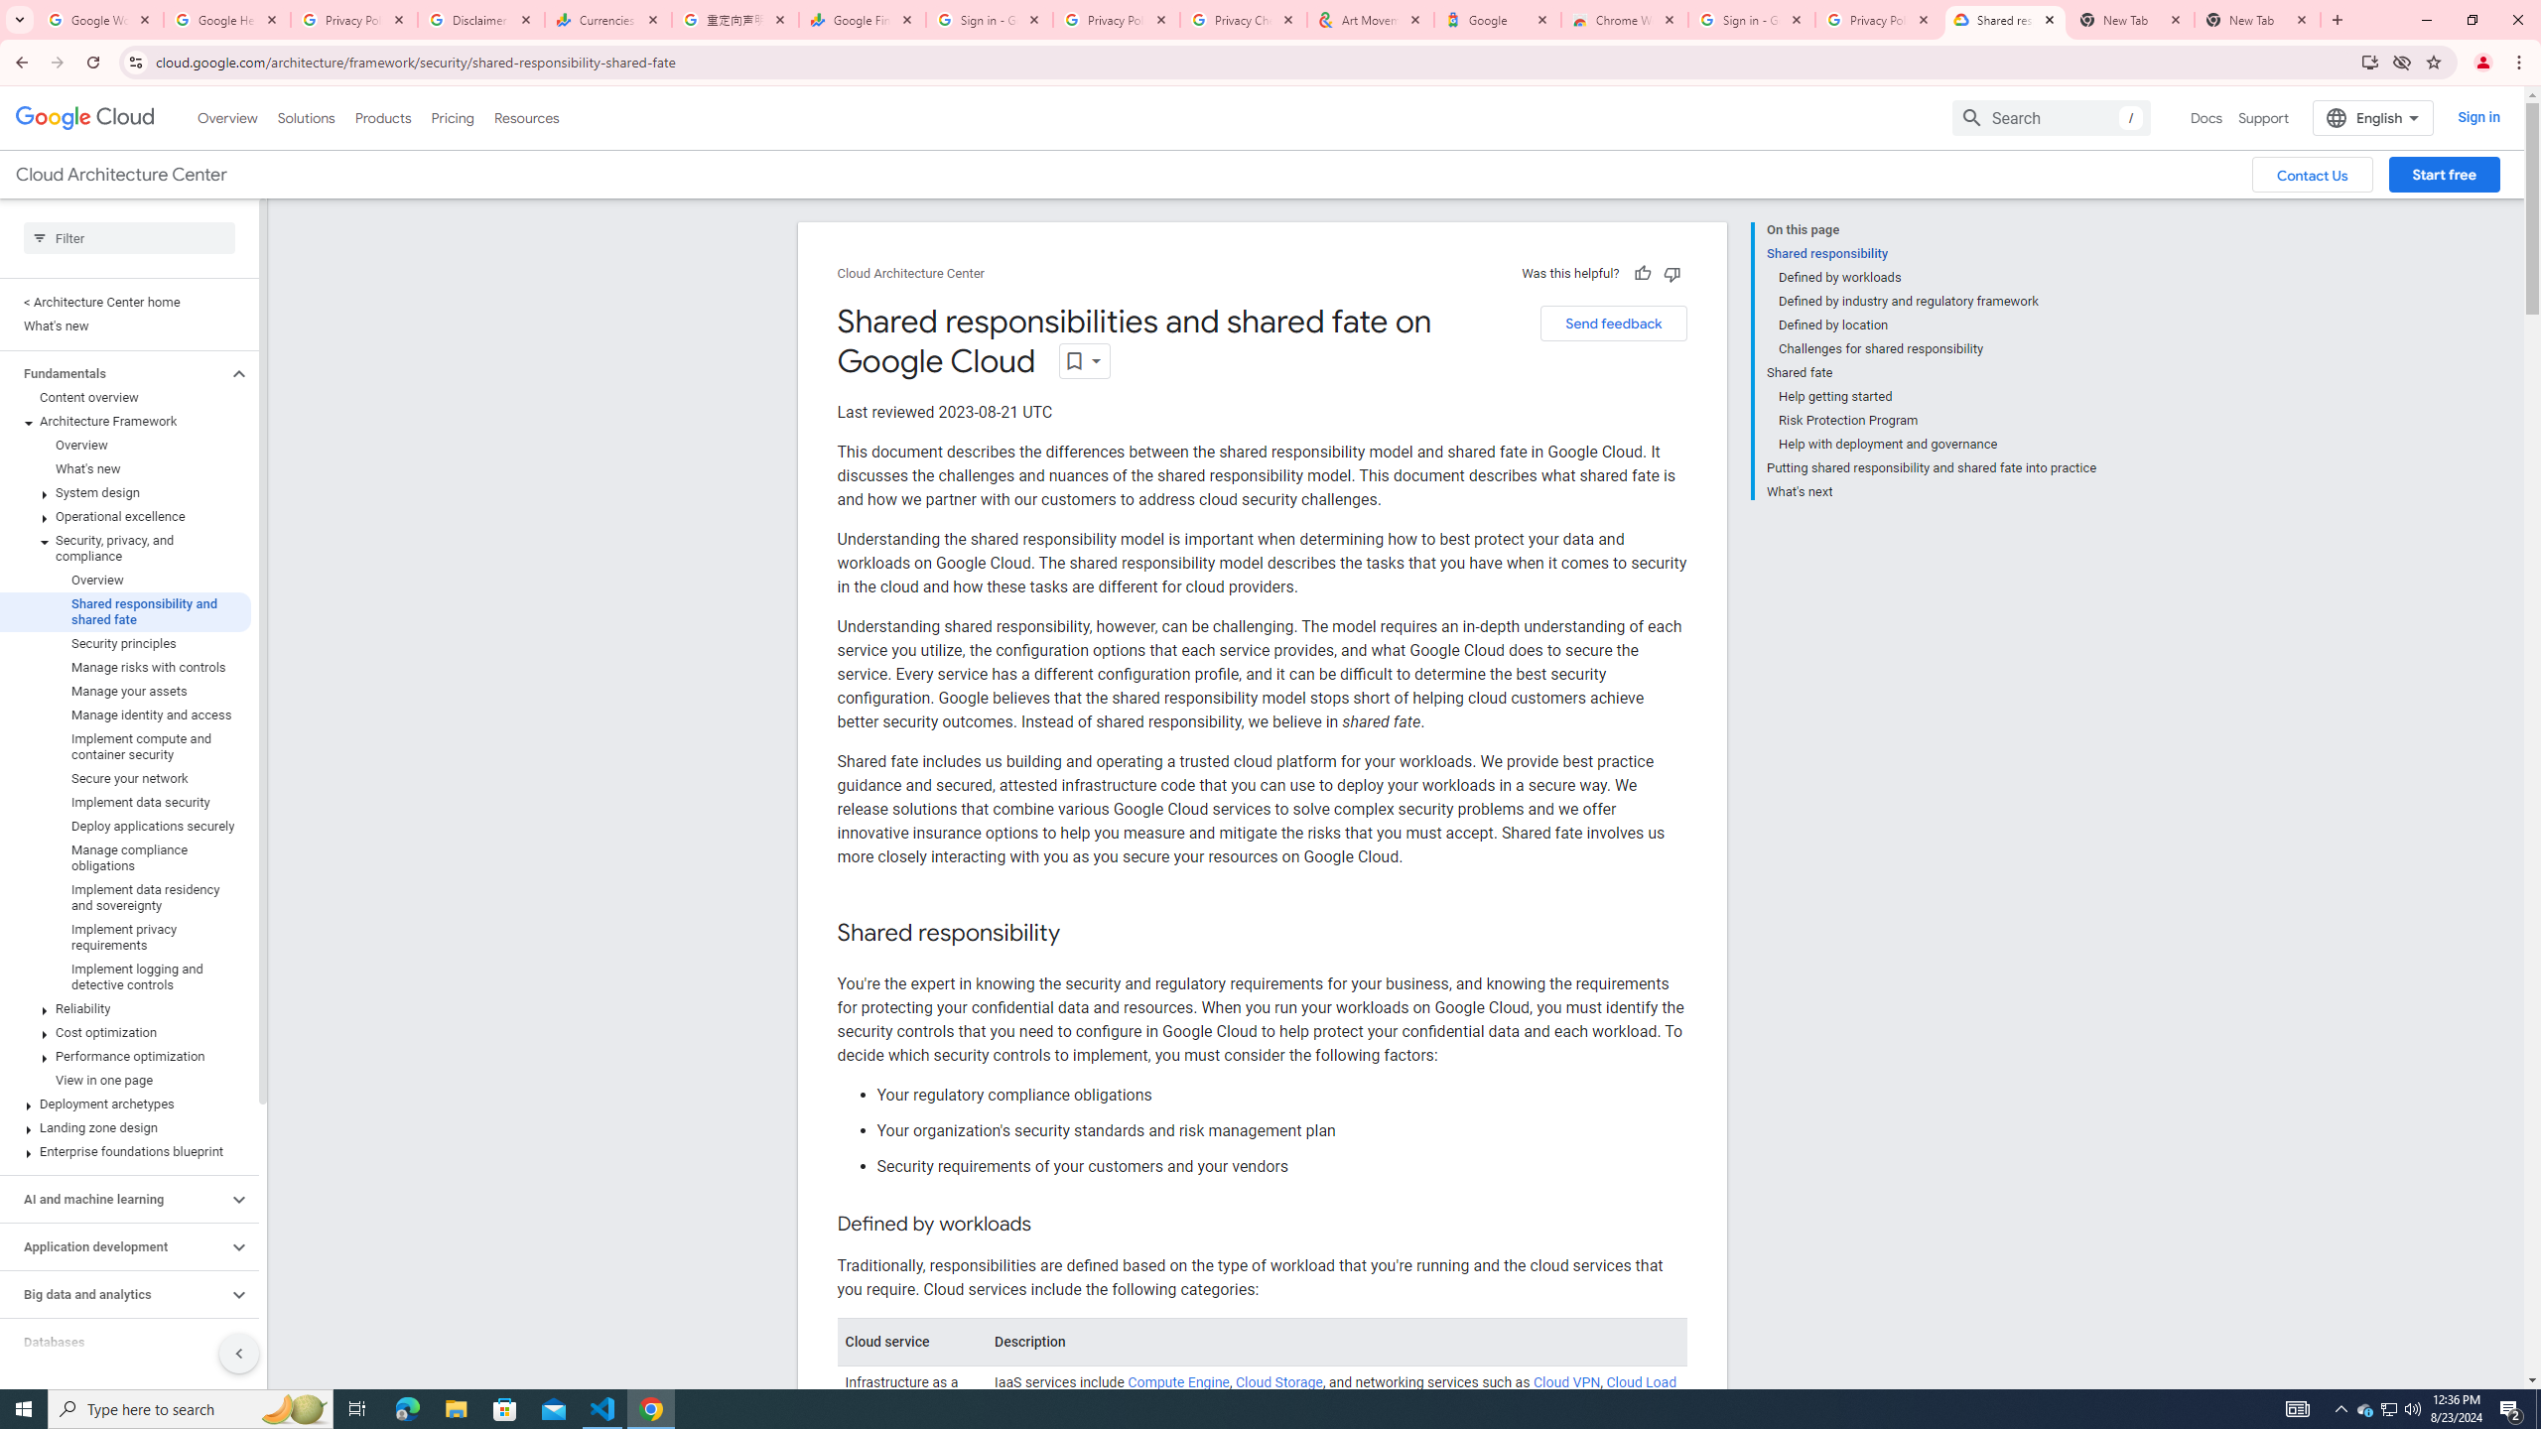 This screenshot has height=1429, width=2541. Describe the element at coordinates (125, 421) in the screenshot. I see `Architecture Framework` at that location.